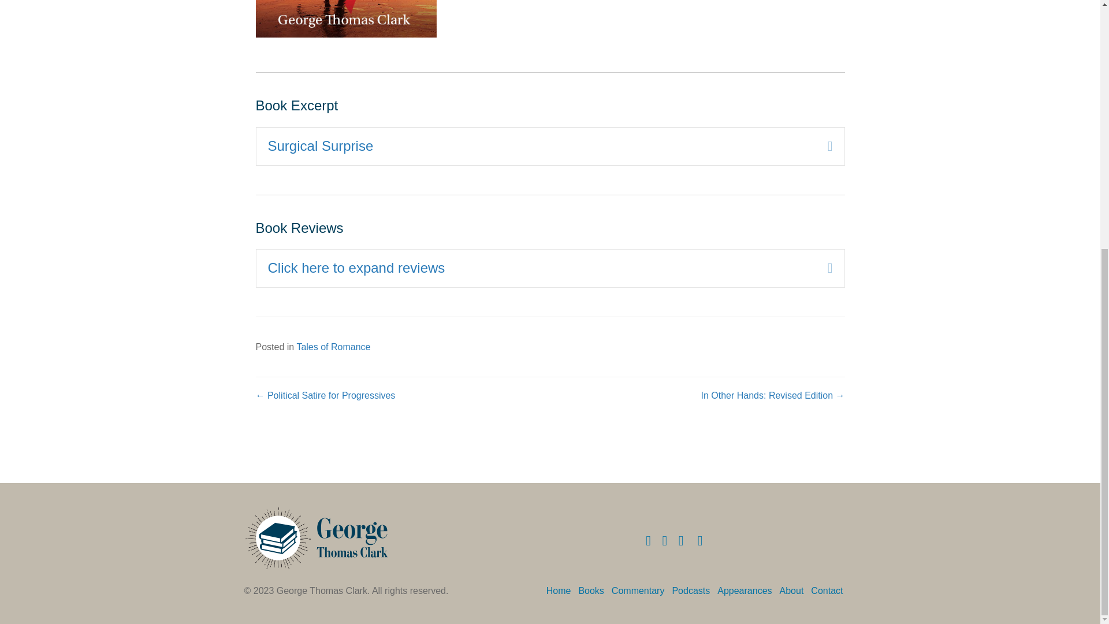 This screenshot has width=1109, height=624. What do you see at coordinates (694, 590) in the screenshot?
I see `Podcasts` at bounding box center [694, 590].